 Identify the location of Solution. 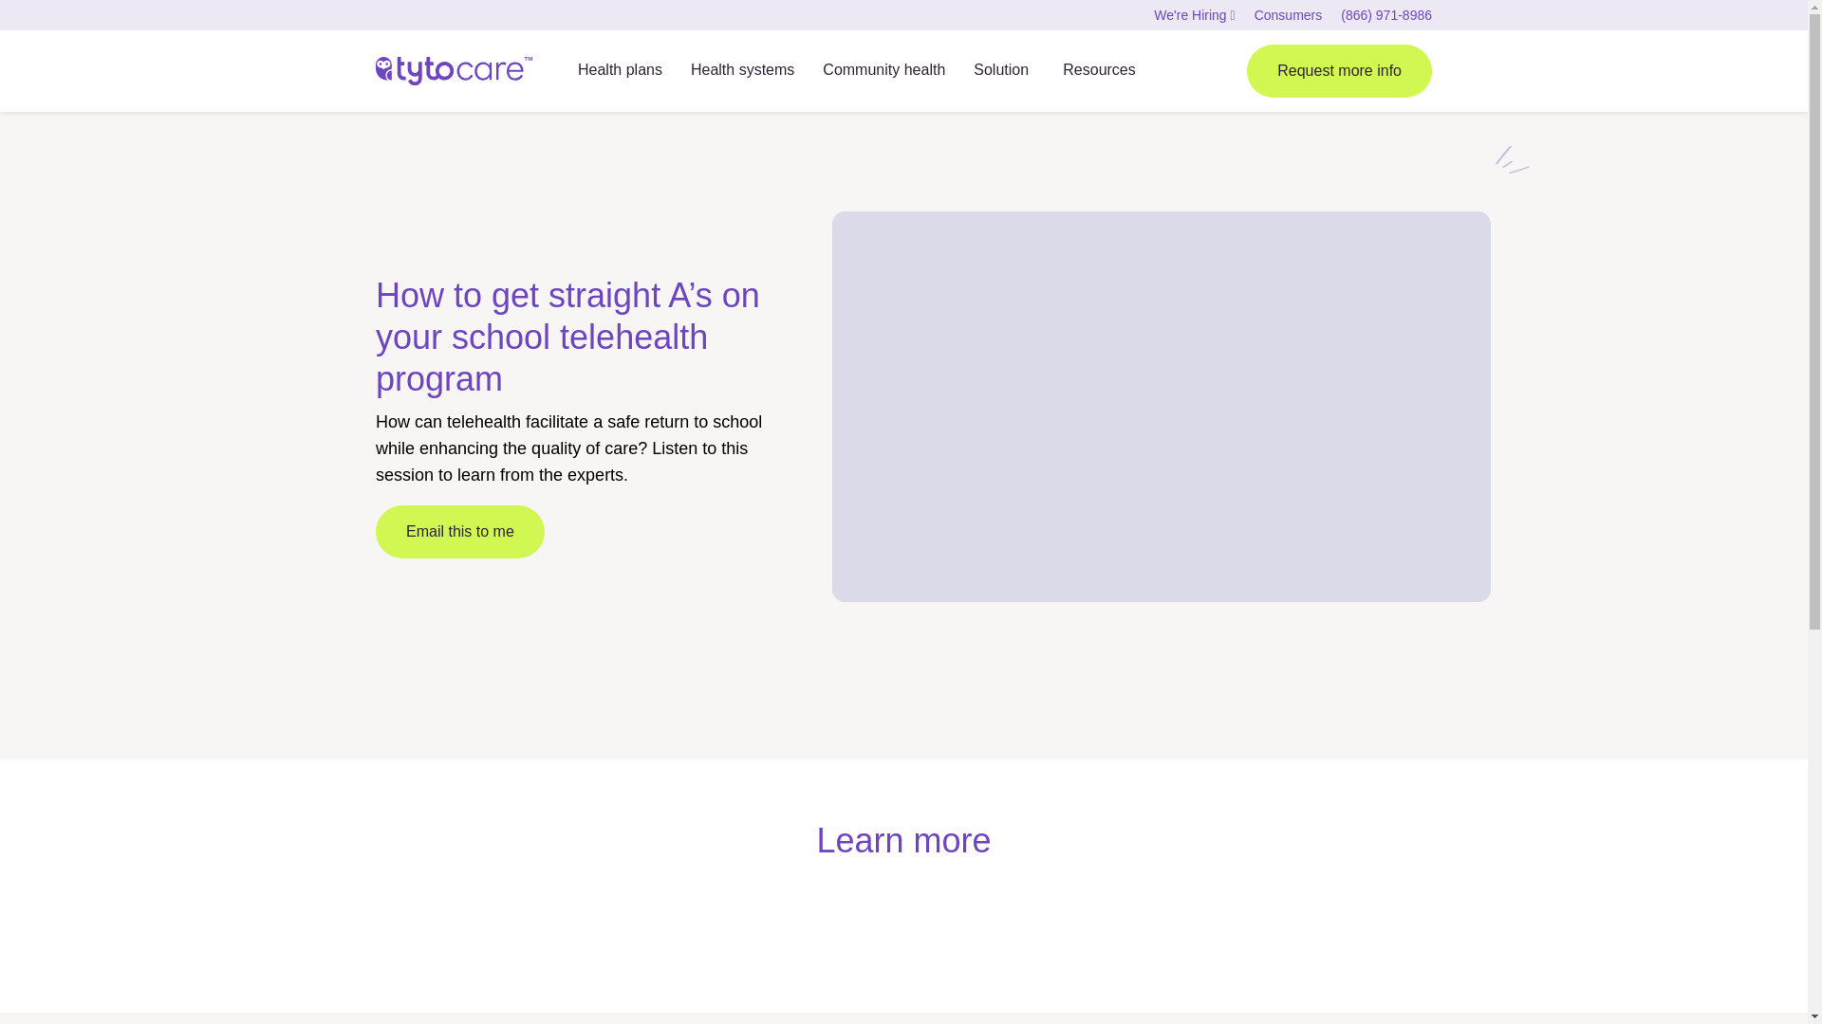
(1004, 72).